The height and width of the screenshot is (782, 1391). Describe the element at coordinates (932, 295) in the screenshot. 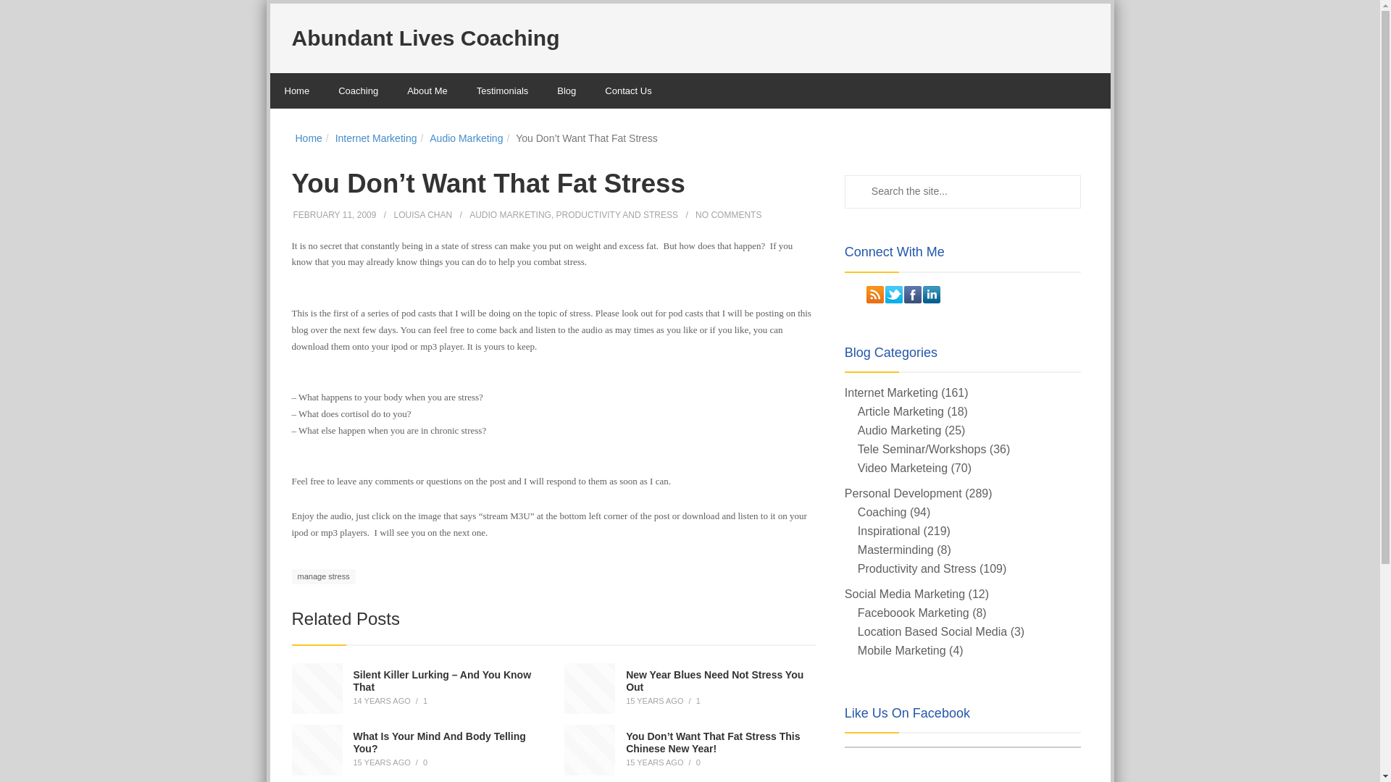

I see `LinkedIn` at that location.